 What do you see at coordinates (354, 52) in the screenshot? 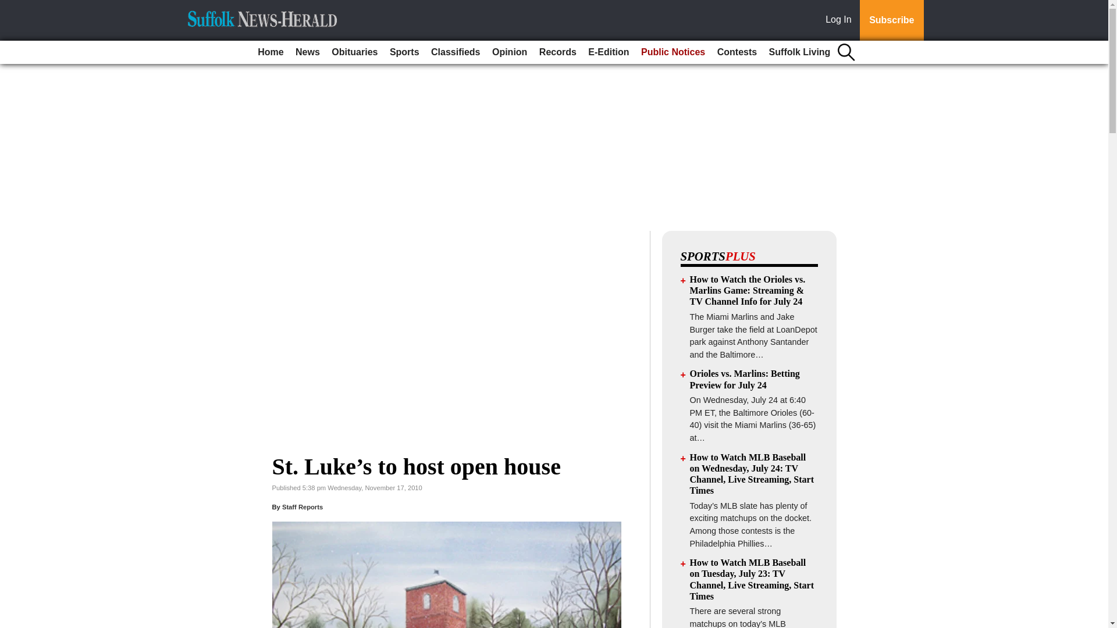
I see `Obituaries` at bounding box center [354, 52].